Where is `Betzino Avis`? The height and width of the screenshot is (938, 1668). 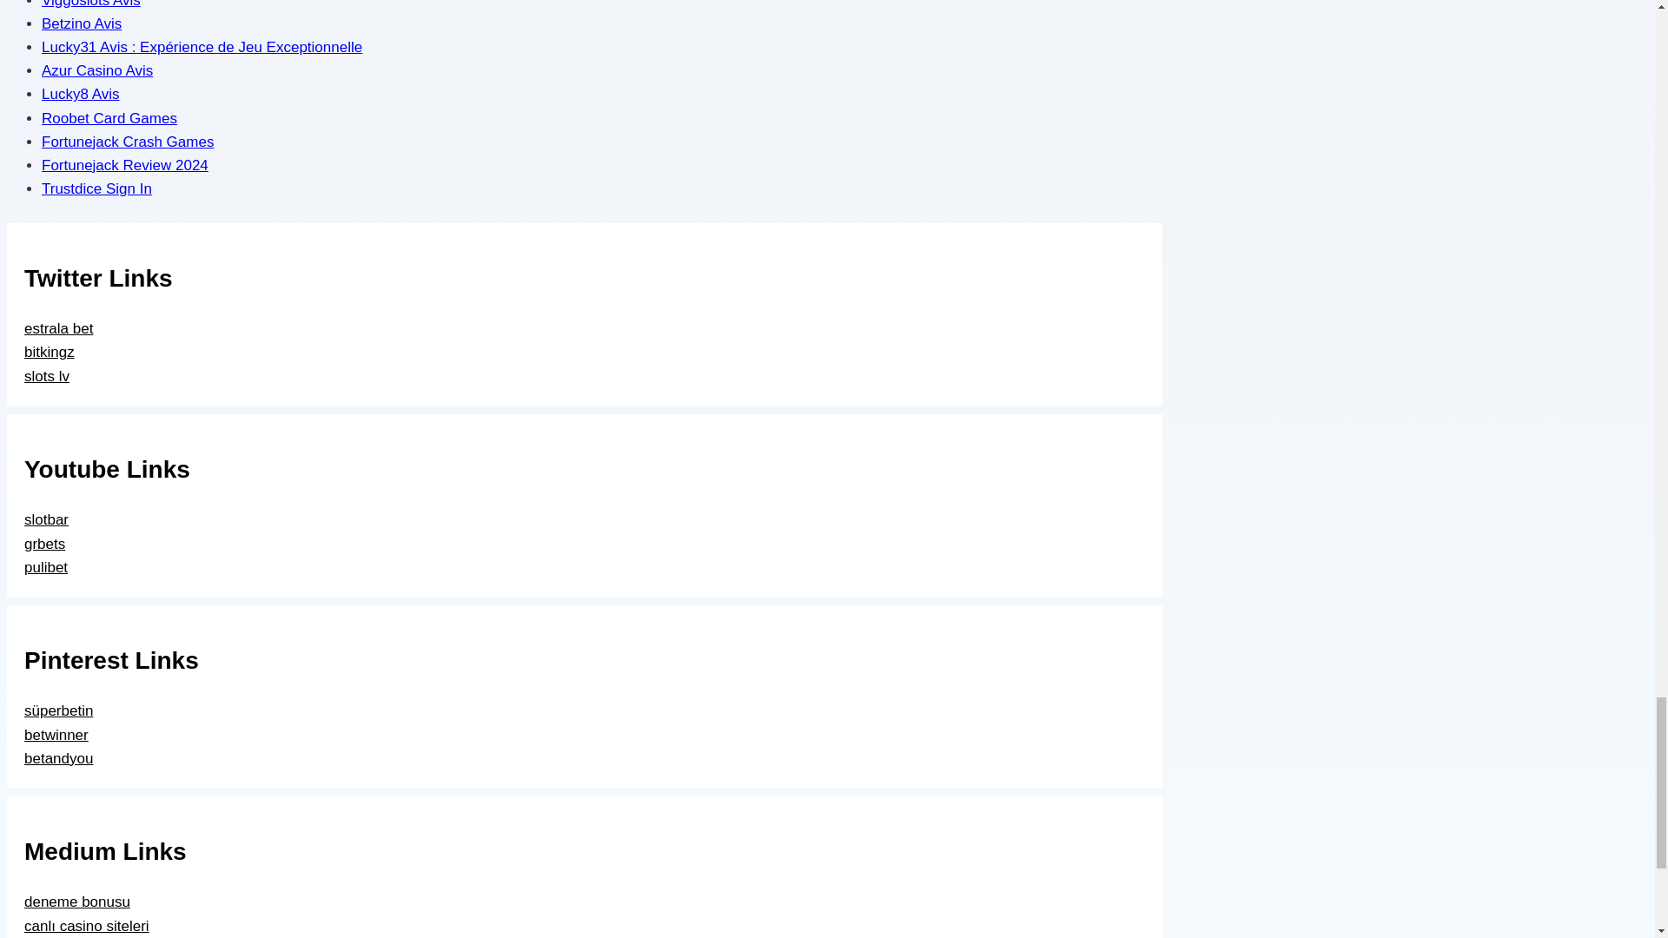
Betzino Avis is located at coordinates (82, 23).